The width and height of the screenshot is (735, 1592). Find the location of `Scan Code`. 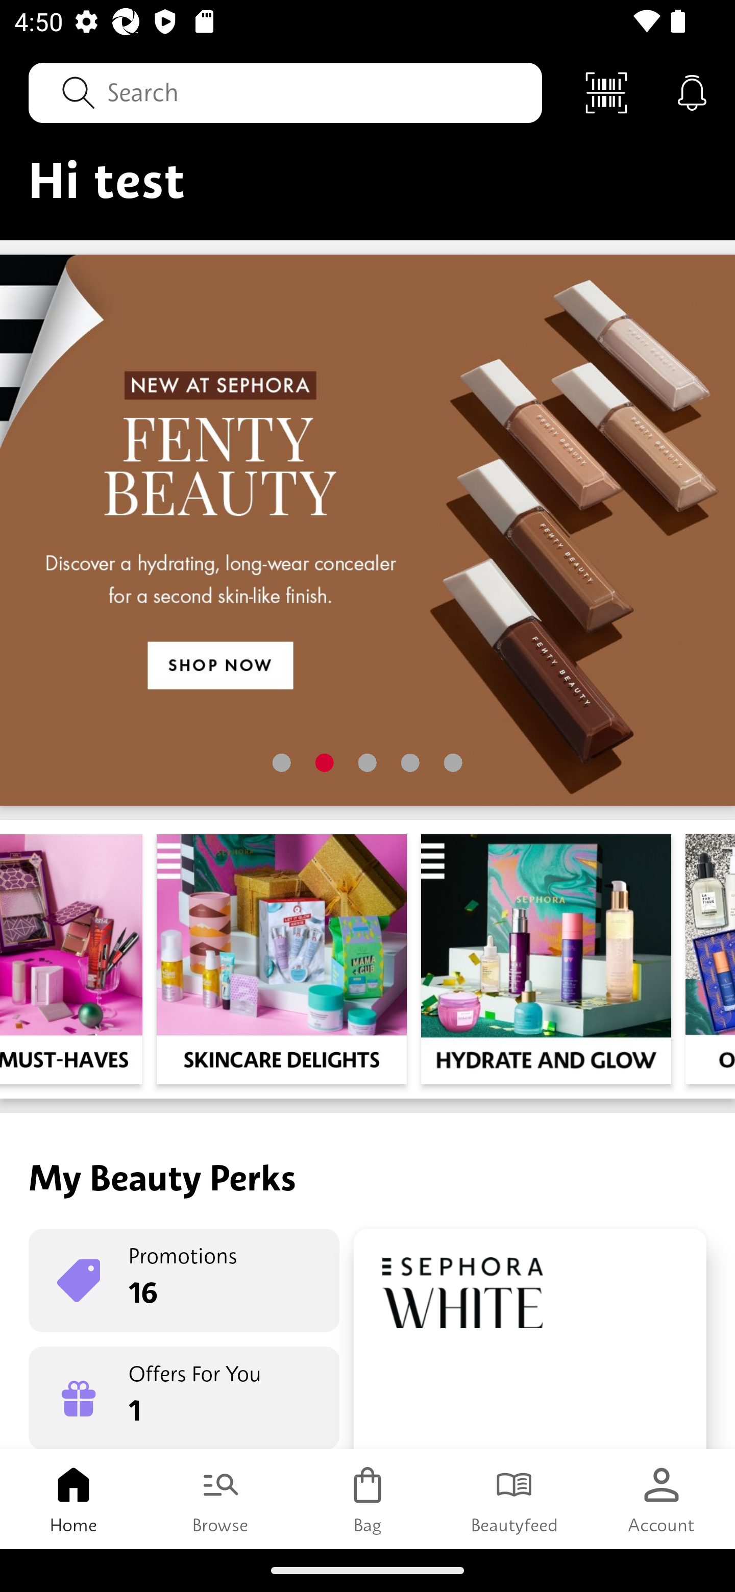

Scan Code is located at coordinates (606, 92).